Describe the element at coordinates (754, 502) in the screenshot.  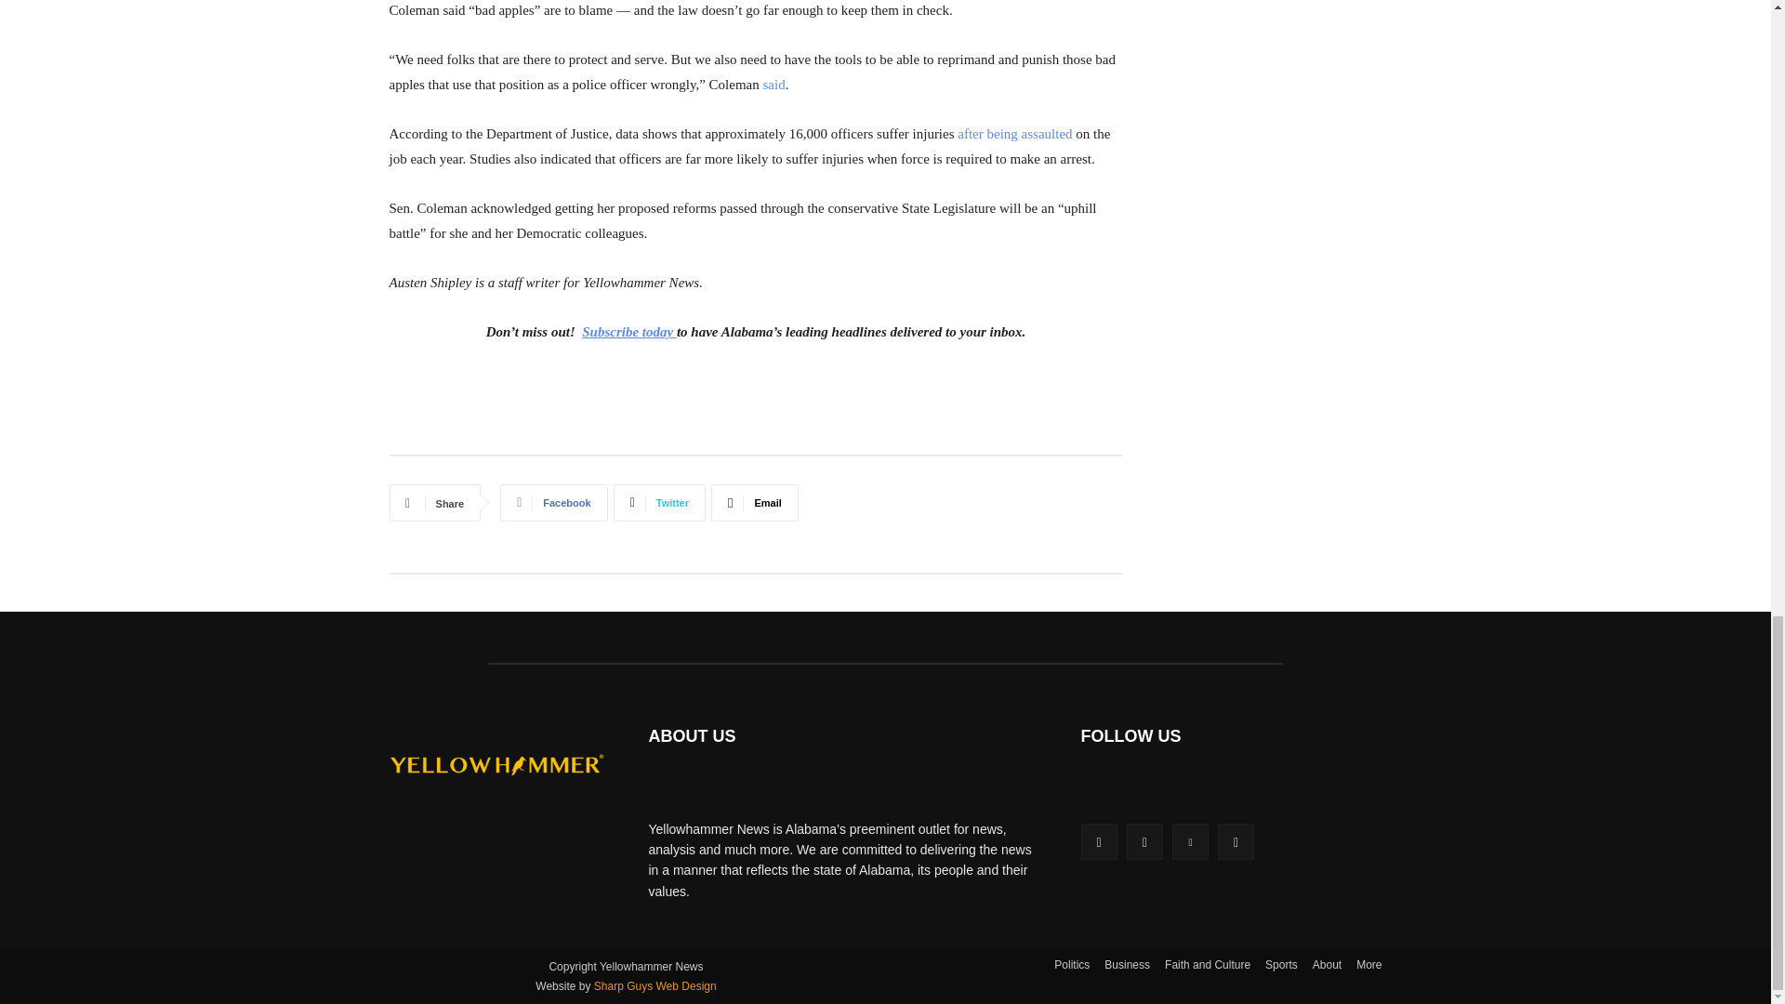
I see `Email` at that location.